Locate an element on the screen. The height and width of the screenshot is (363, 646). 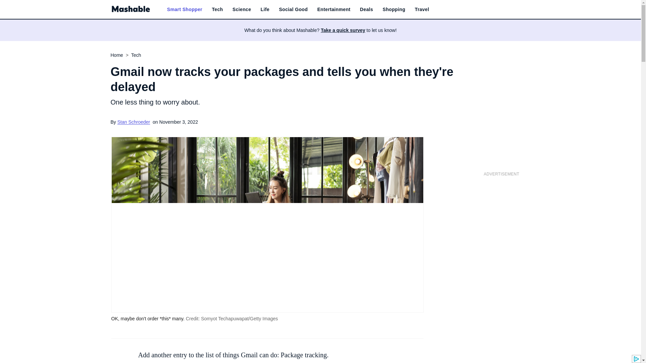
Life is located at coordinates (265, 9).